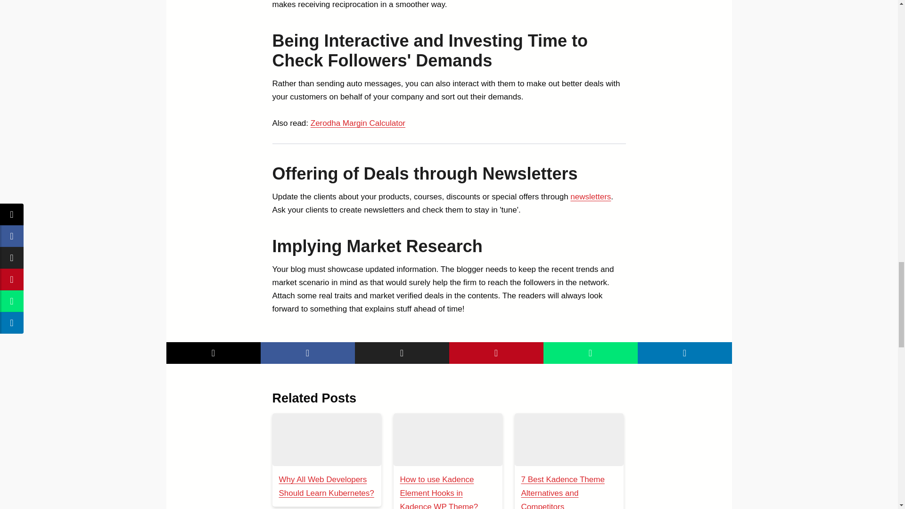  Describe the element at coordinates (563, 492) in the screenshot. I see `7 Best Kadence Theme Alternatives and Competitors` at that location.